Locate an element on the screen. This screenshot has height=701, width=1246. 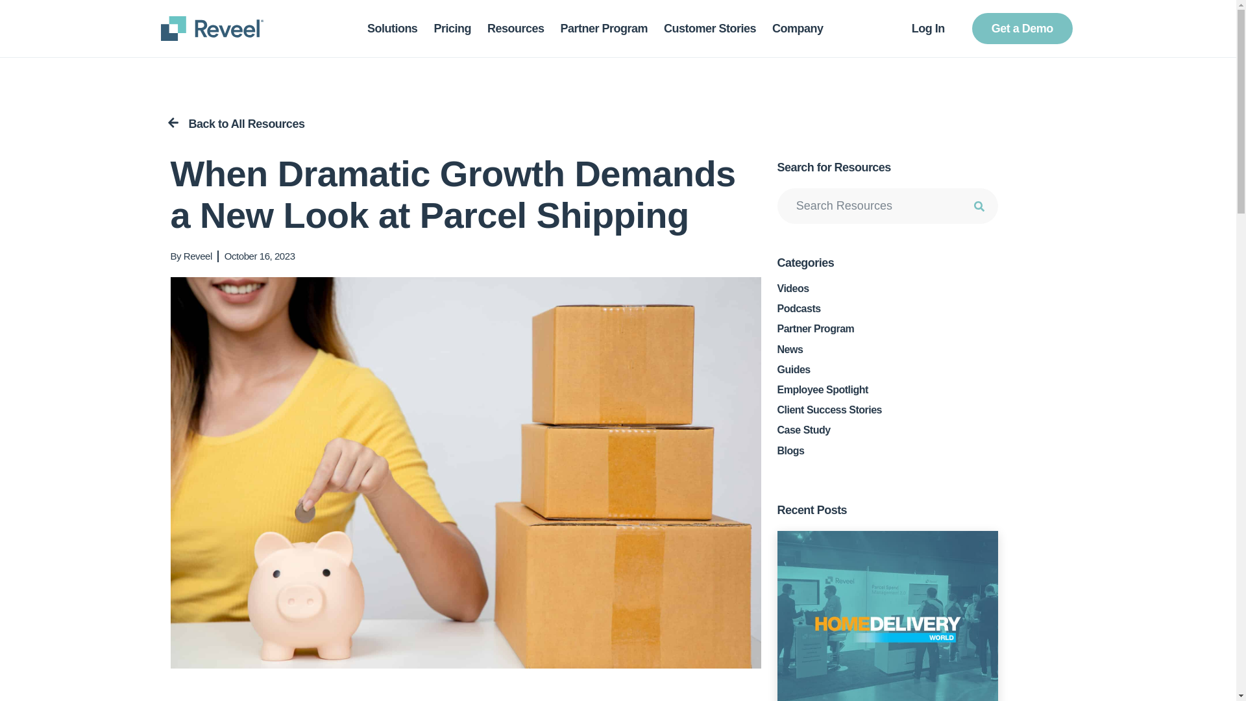
Solutions is located at coordinates (392, 29).